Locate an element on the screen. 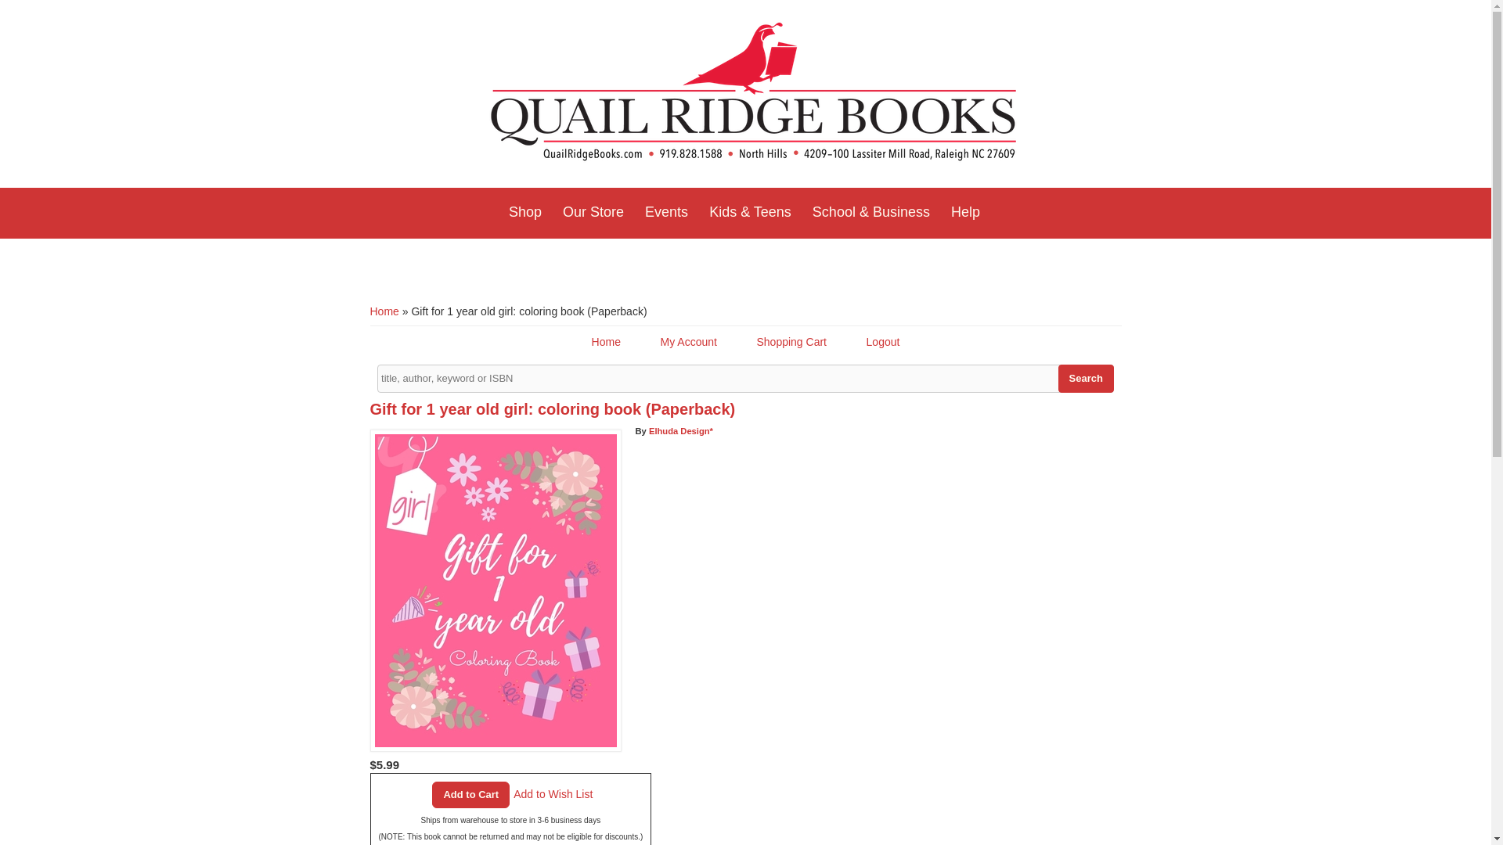 The image size is (1503, 845). Events is located at coordinates (666, 212).